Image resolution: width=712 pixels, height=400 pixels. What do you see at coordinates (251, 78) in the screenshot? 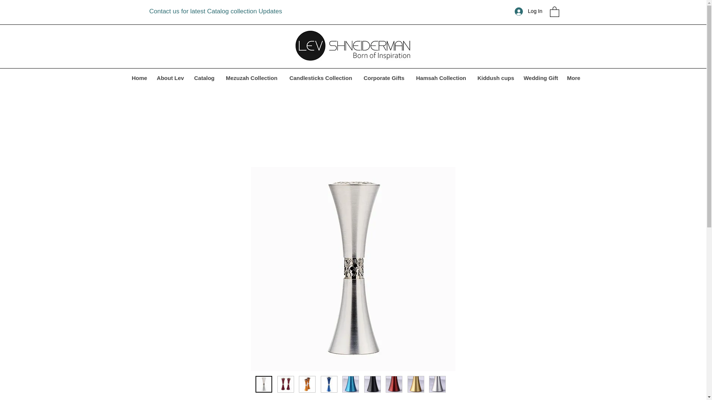
I see `Mezuzah Collection` at bounding box center [251, 78].